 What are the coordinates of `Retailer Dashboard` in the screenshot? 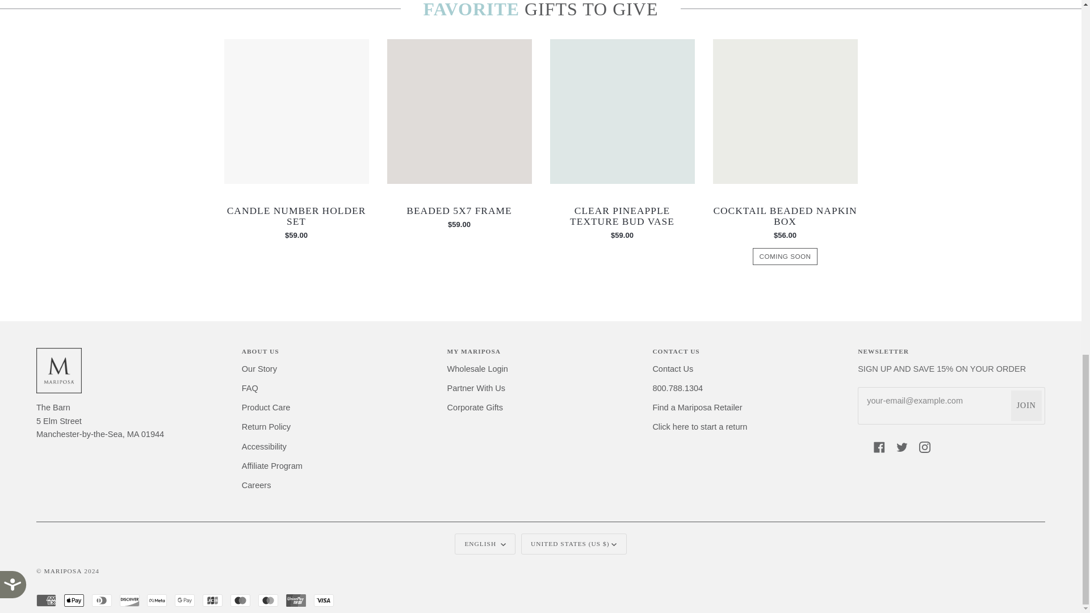 It's located at (697, 408).